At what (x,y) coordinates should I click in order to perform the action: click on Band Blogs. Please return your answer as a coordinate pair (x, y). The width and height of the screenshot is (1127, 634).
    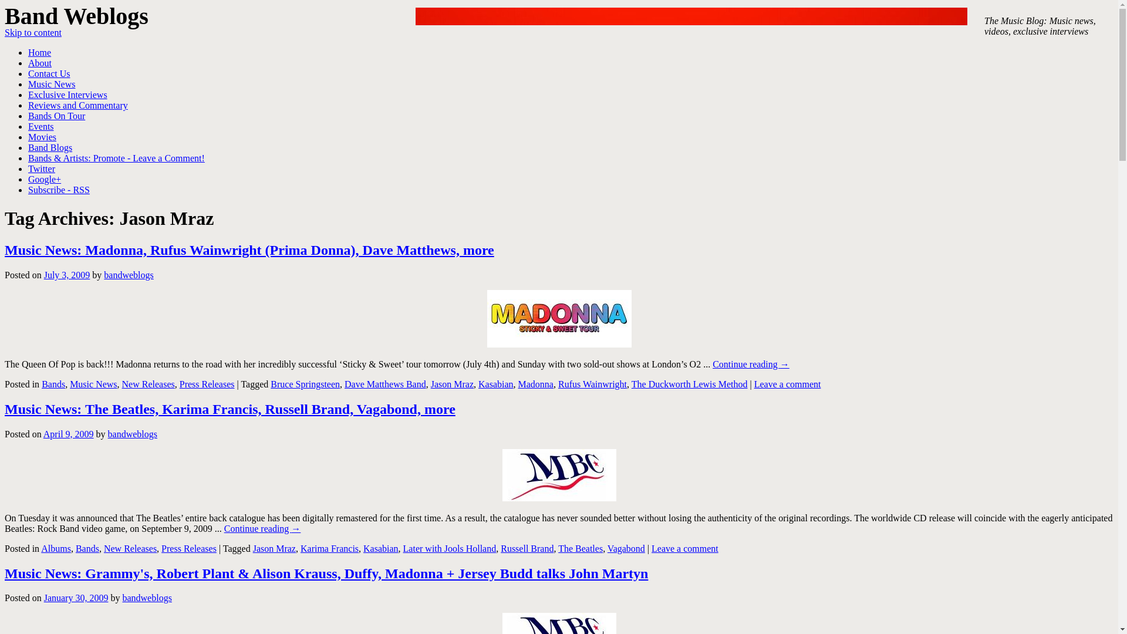
    Looking at the image, I should click on (50, 148).